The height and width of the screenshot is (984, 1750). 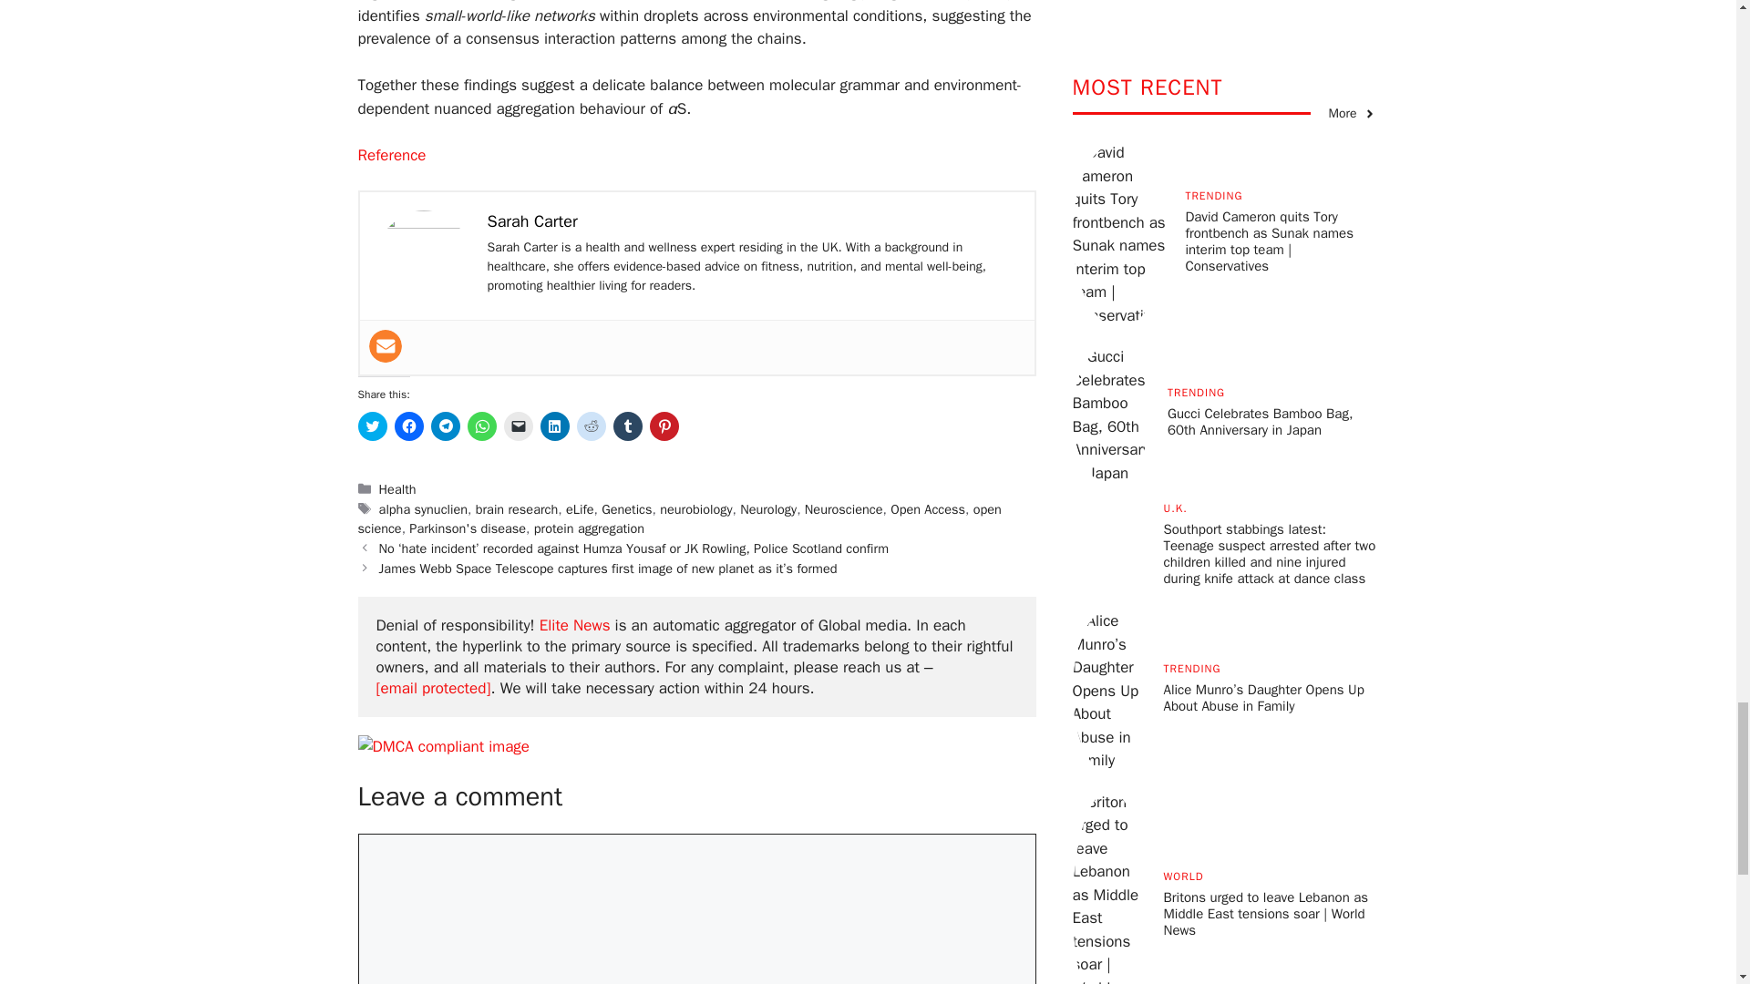 What do you see at coordinates (408, 426) in the screenshot?
I see `Click to share on Facebook` at bounding box center [408, 426].